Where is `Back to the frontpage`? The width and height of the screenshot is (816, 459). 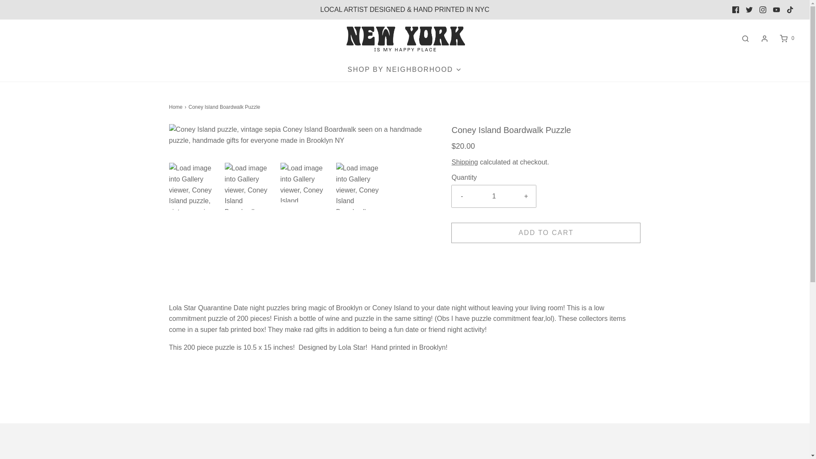 Back to the frontpage is located at coordinates (177, 107).